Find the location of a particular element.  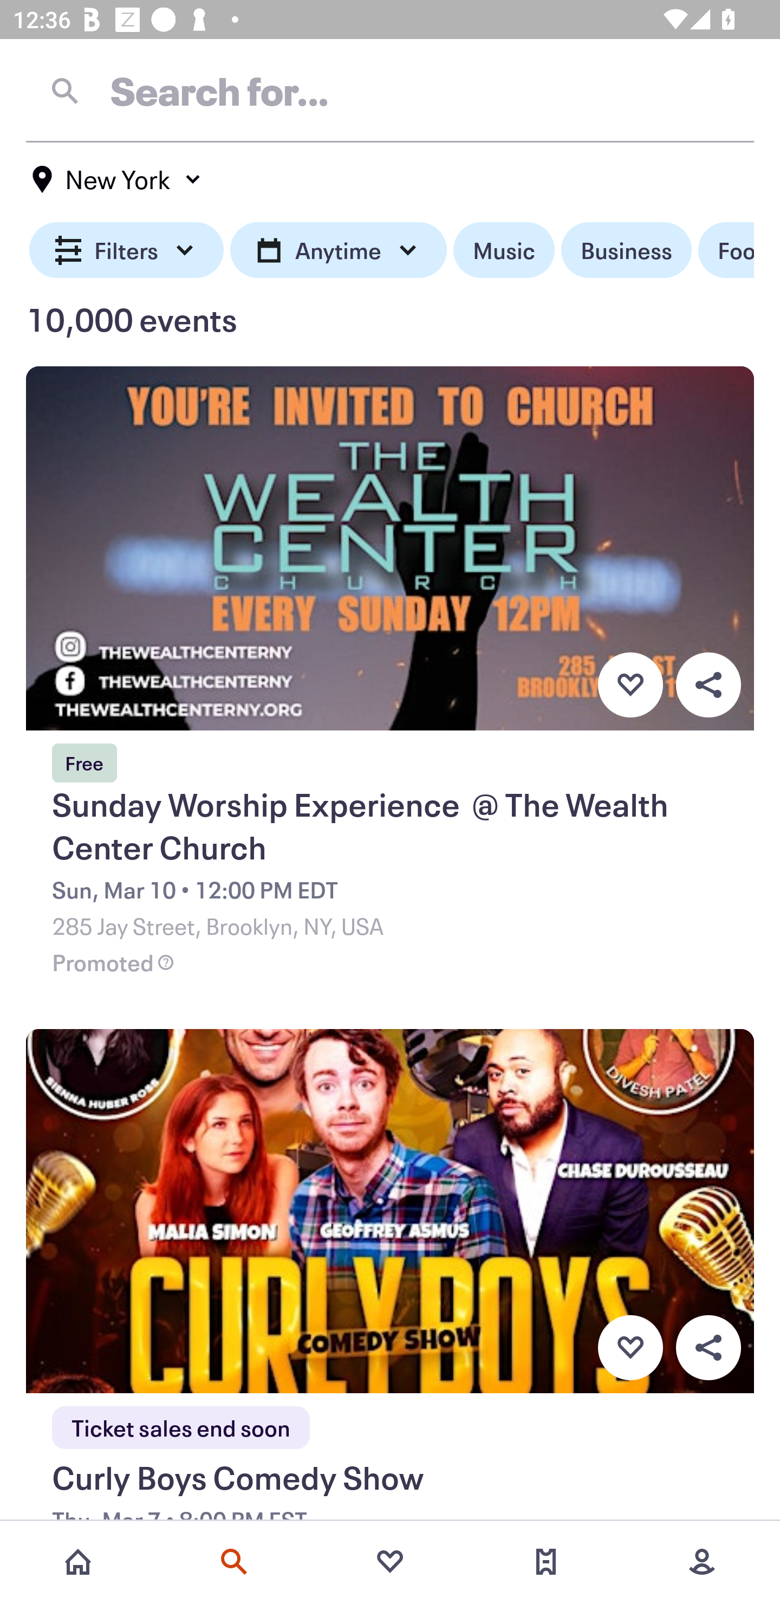

Overflow menu button is located at coordinates (708, 1348).